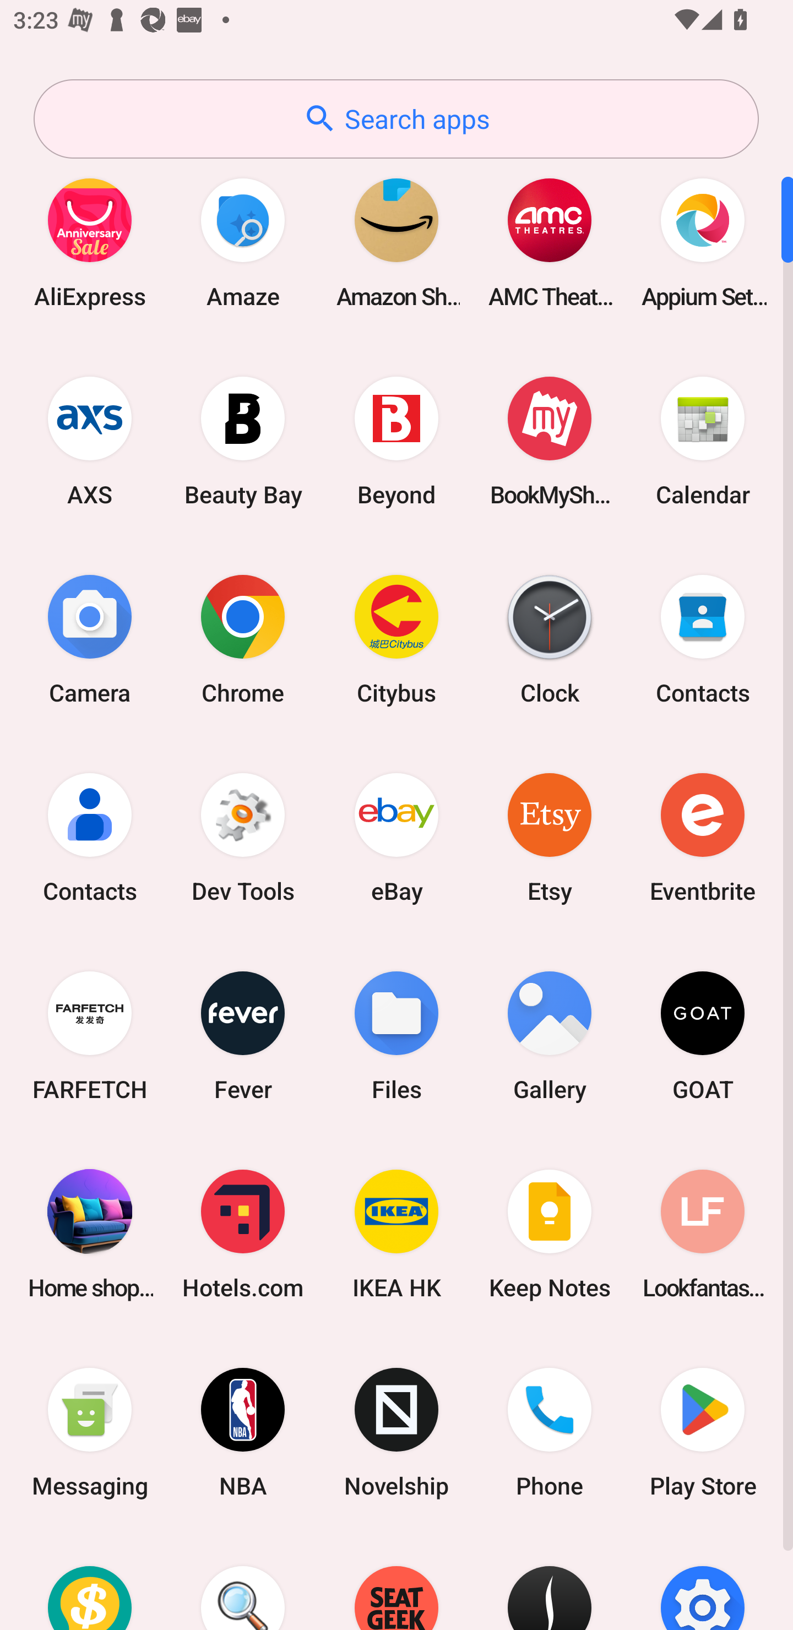 This screenshot has height=1630, width=793. What do you see at coordinates (243, 441) in the screenshot?
I see `Beauty Bay` at bounding box center [243, 441].